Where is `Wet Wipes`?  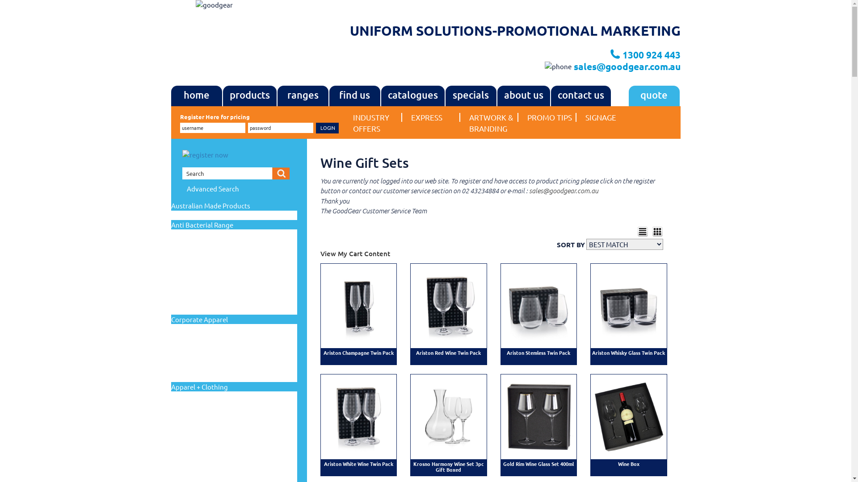
Wet Wipes is located at coordinates (187, 312).